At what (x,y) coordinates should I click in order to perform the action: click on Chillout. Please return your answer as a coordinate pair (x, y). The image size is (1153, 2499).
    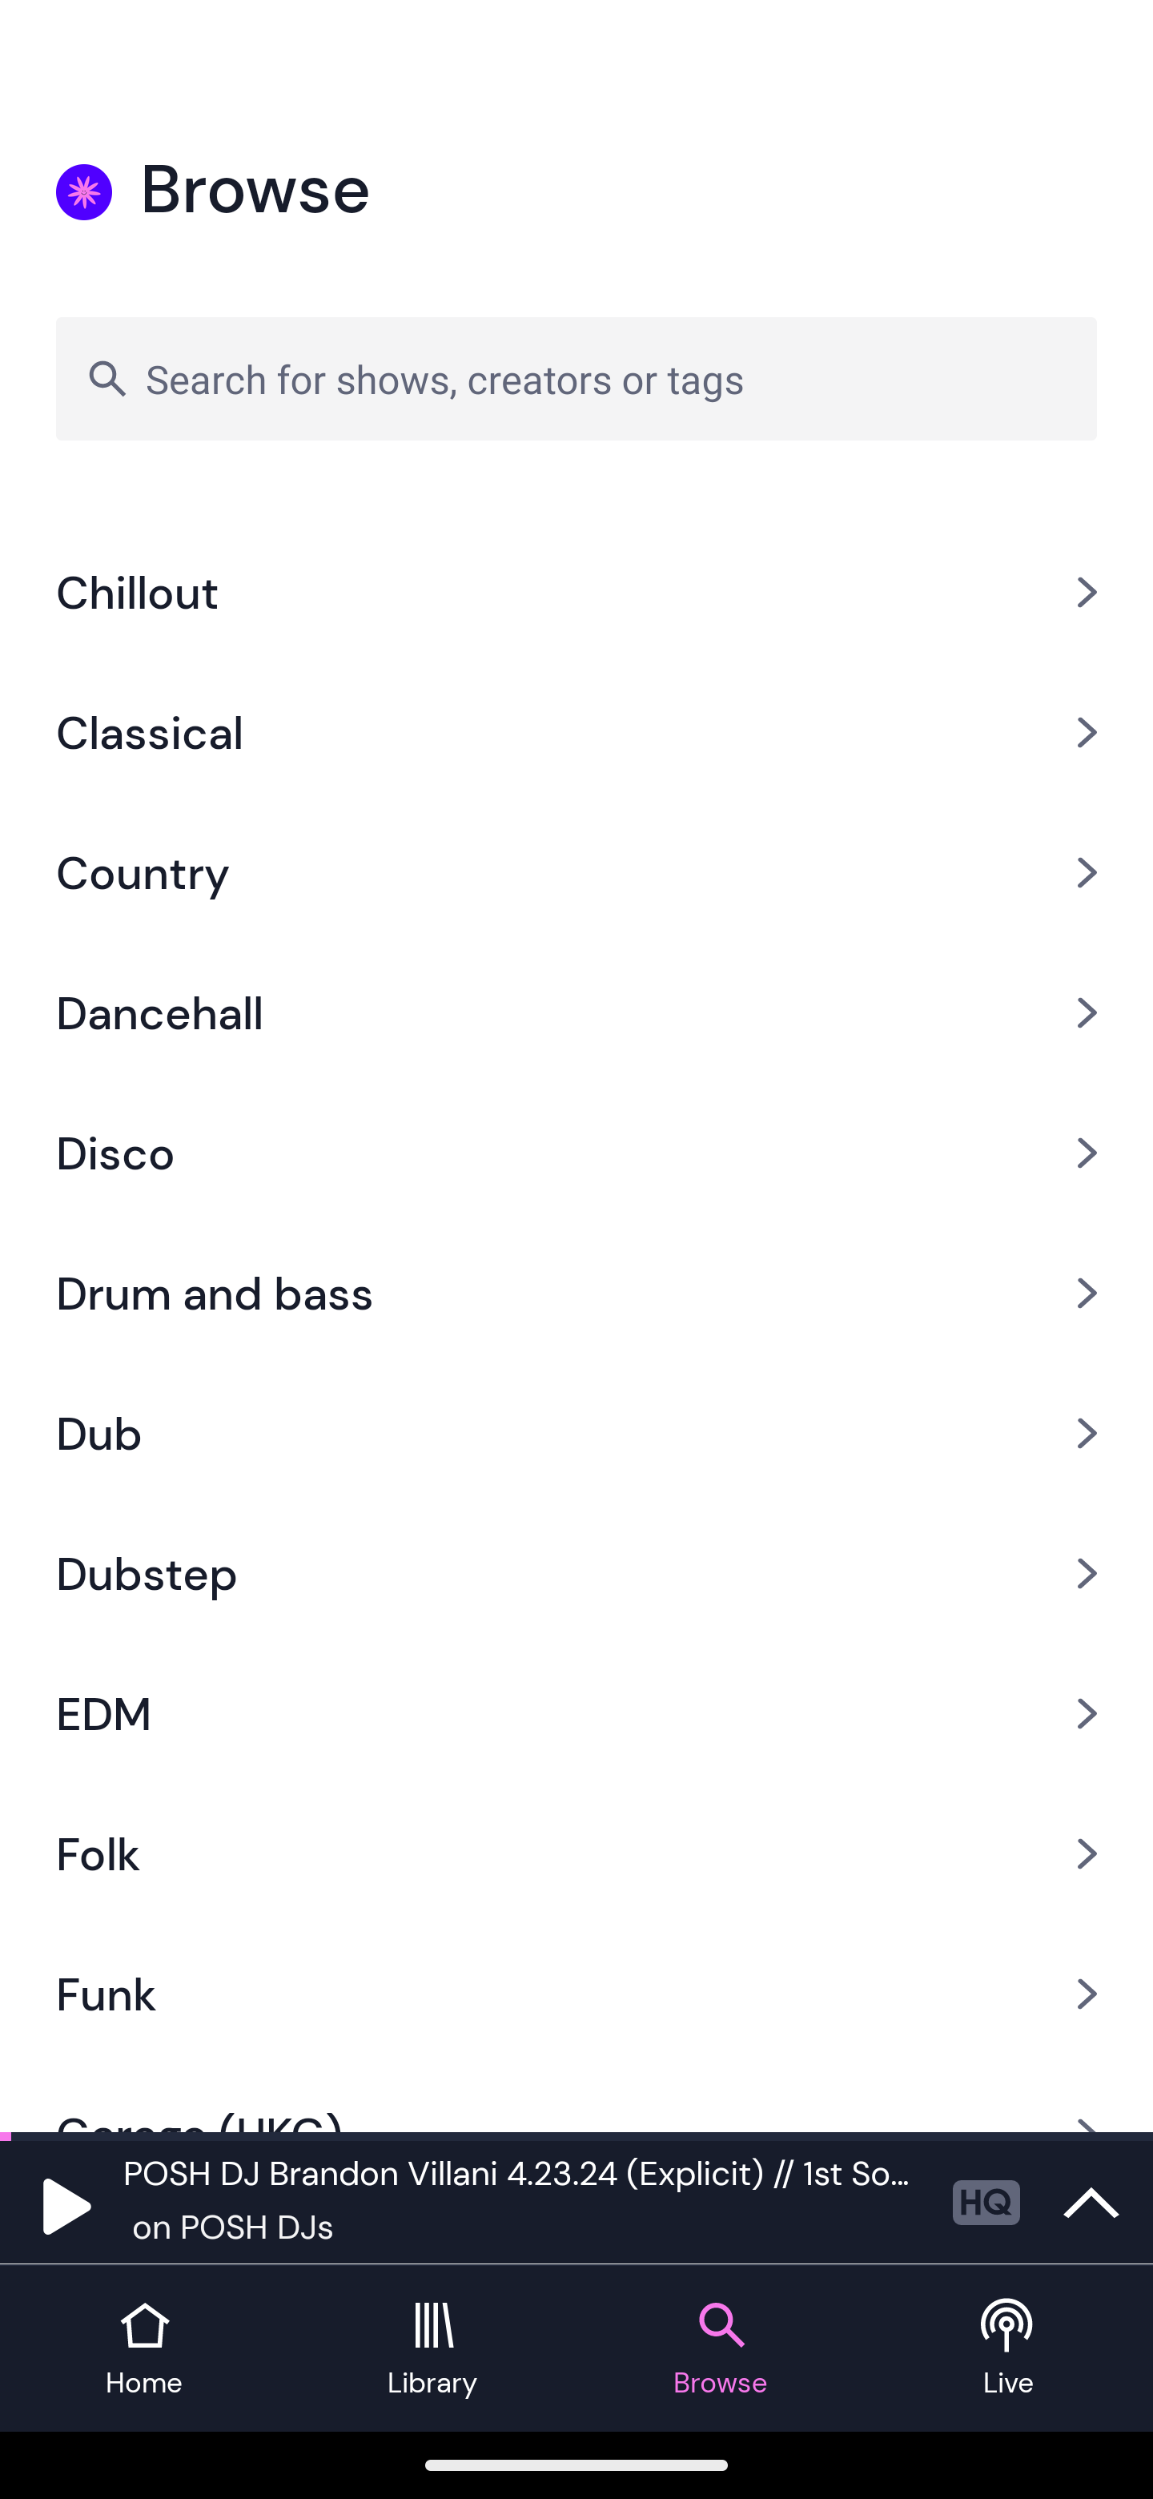
    Looking at the image, I should click on (576, 592).